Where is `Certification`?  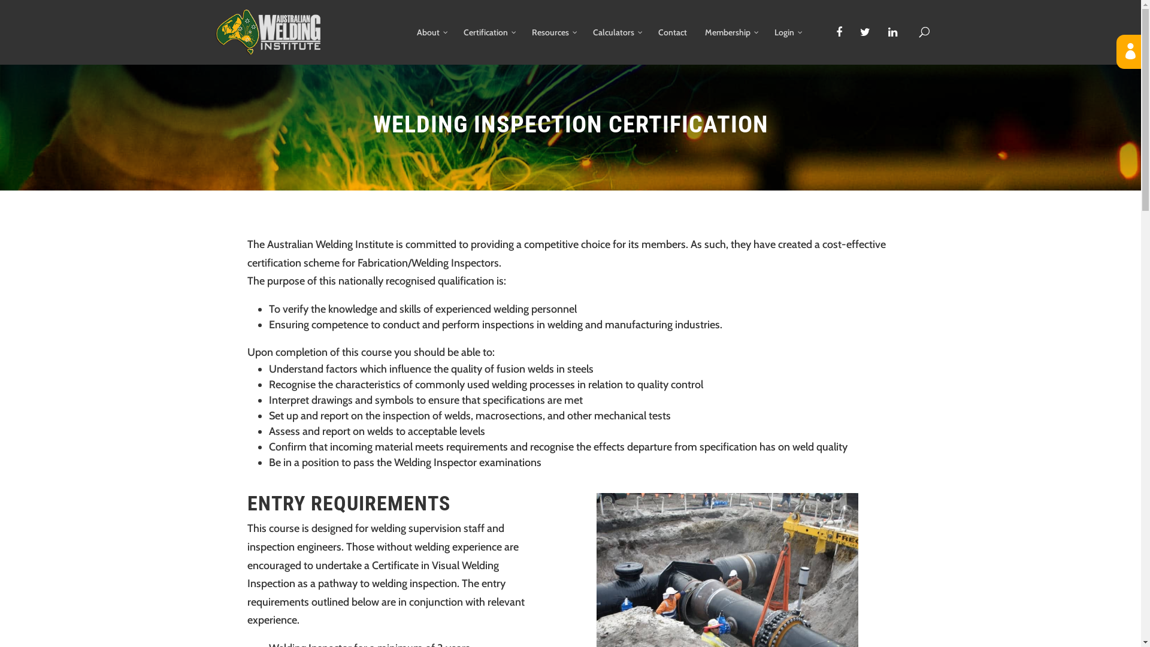
Certification is located at coordinates (488, 46).